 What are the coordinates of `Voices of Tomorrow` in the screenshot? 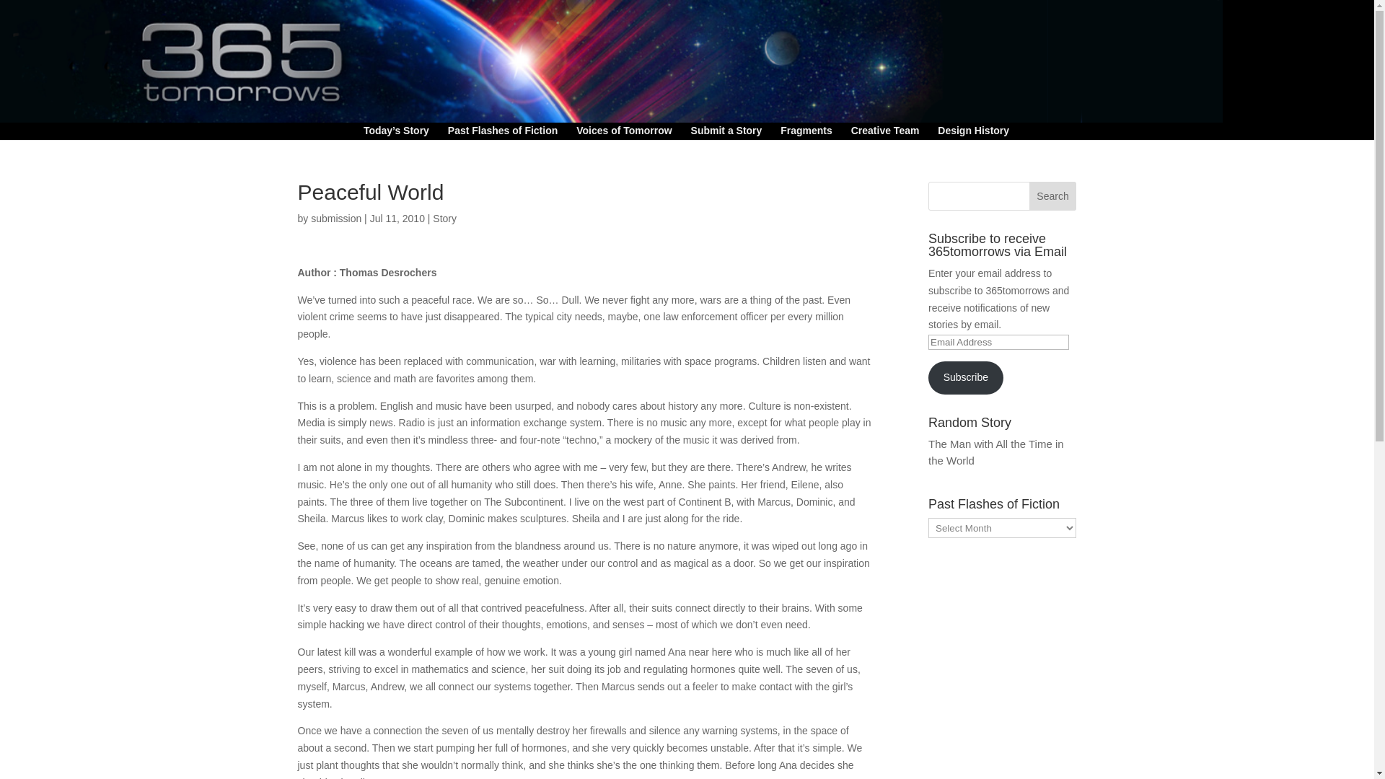 It's located at (623, 133).